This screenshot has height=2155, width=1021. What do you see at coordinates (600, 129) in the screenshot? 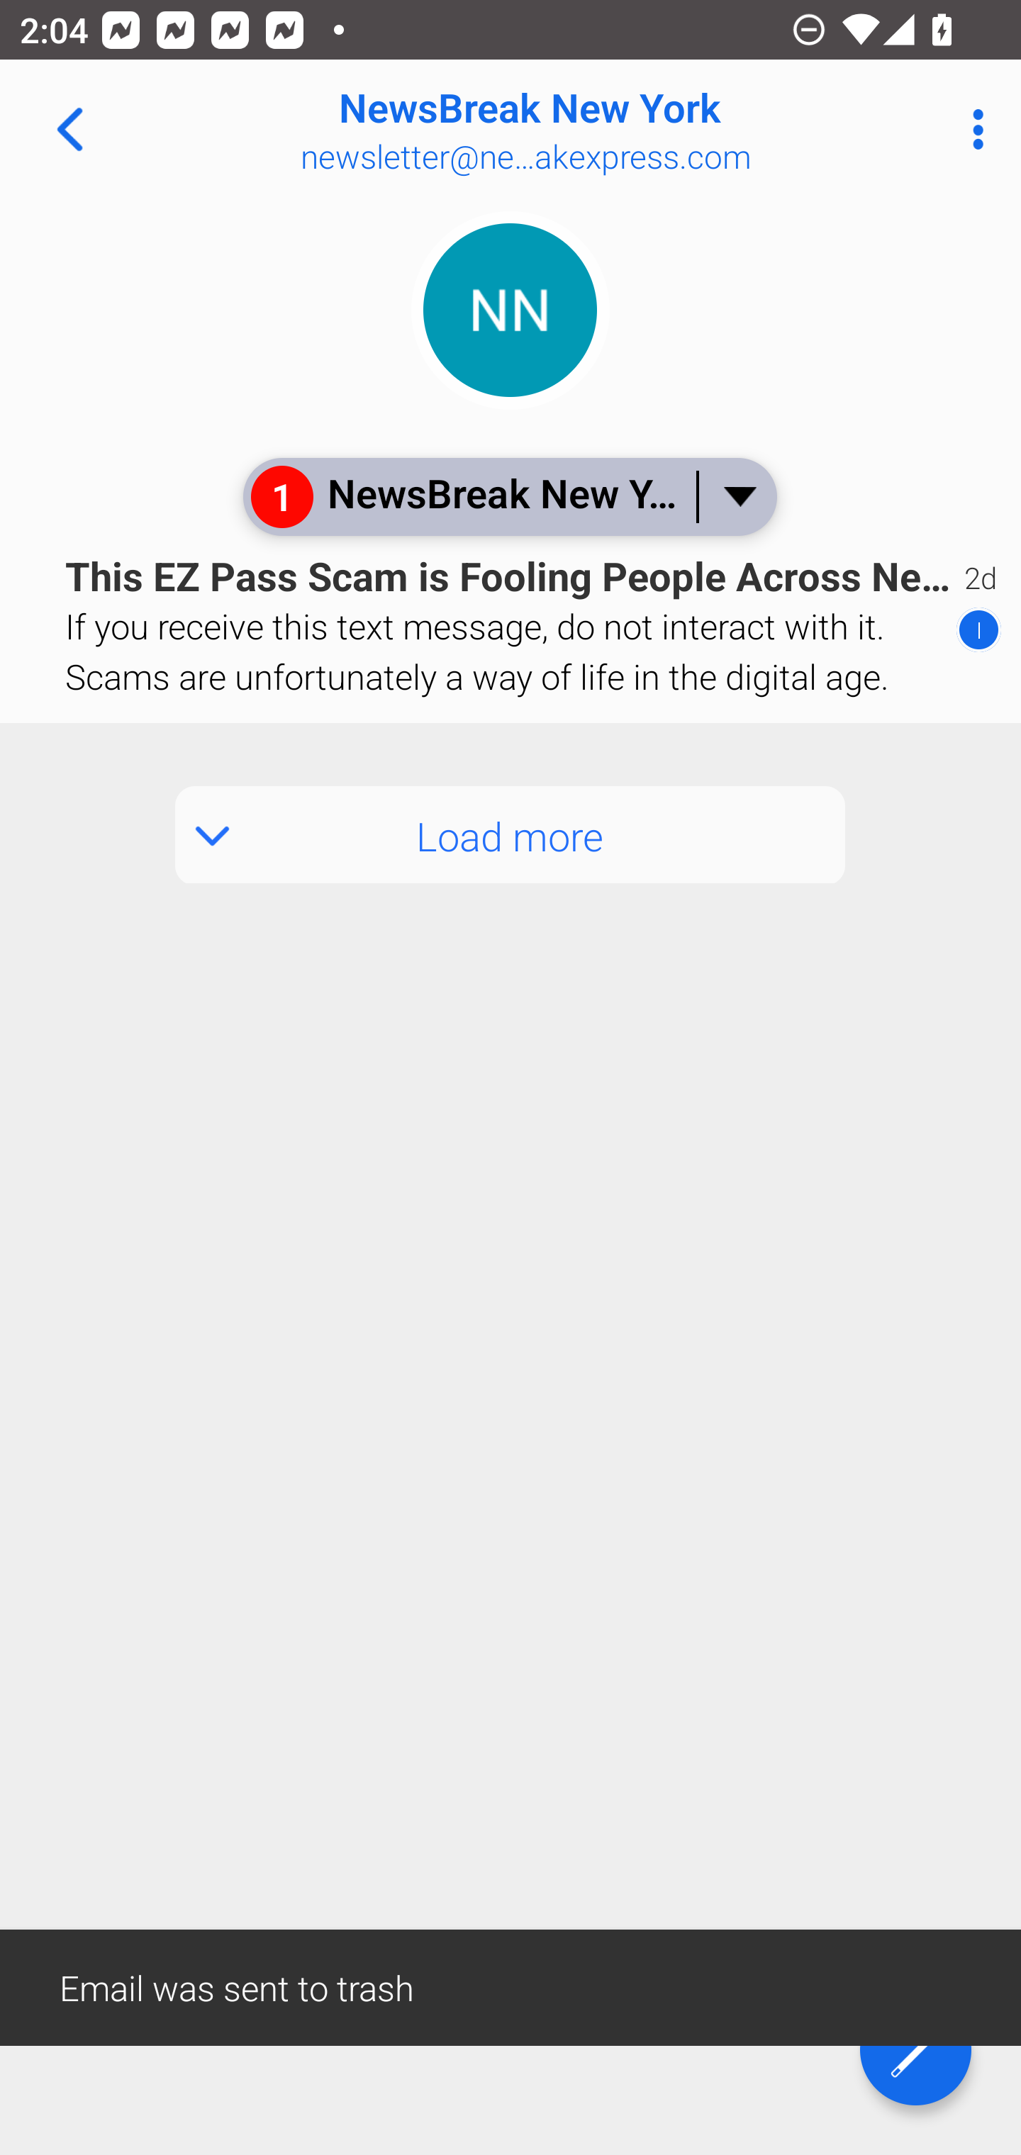
I see `NewsBreak New York newsletter@newsbreakexpress.com` at bounding box center [600, 129].